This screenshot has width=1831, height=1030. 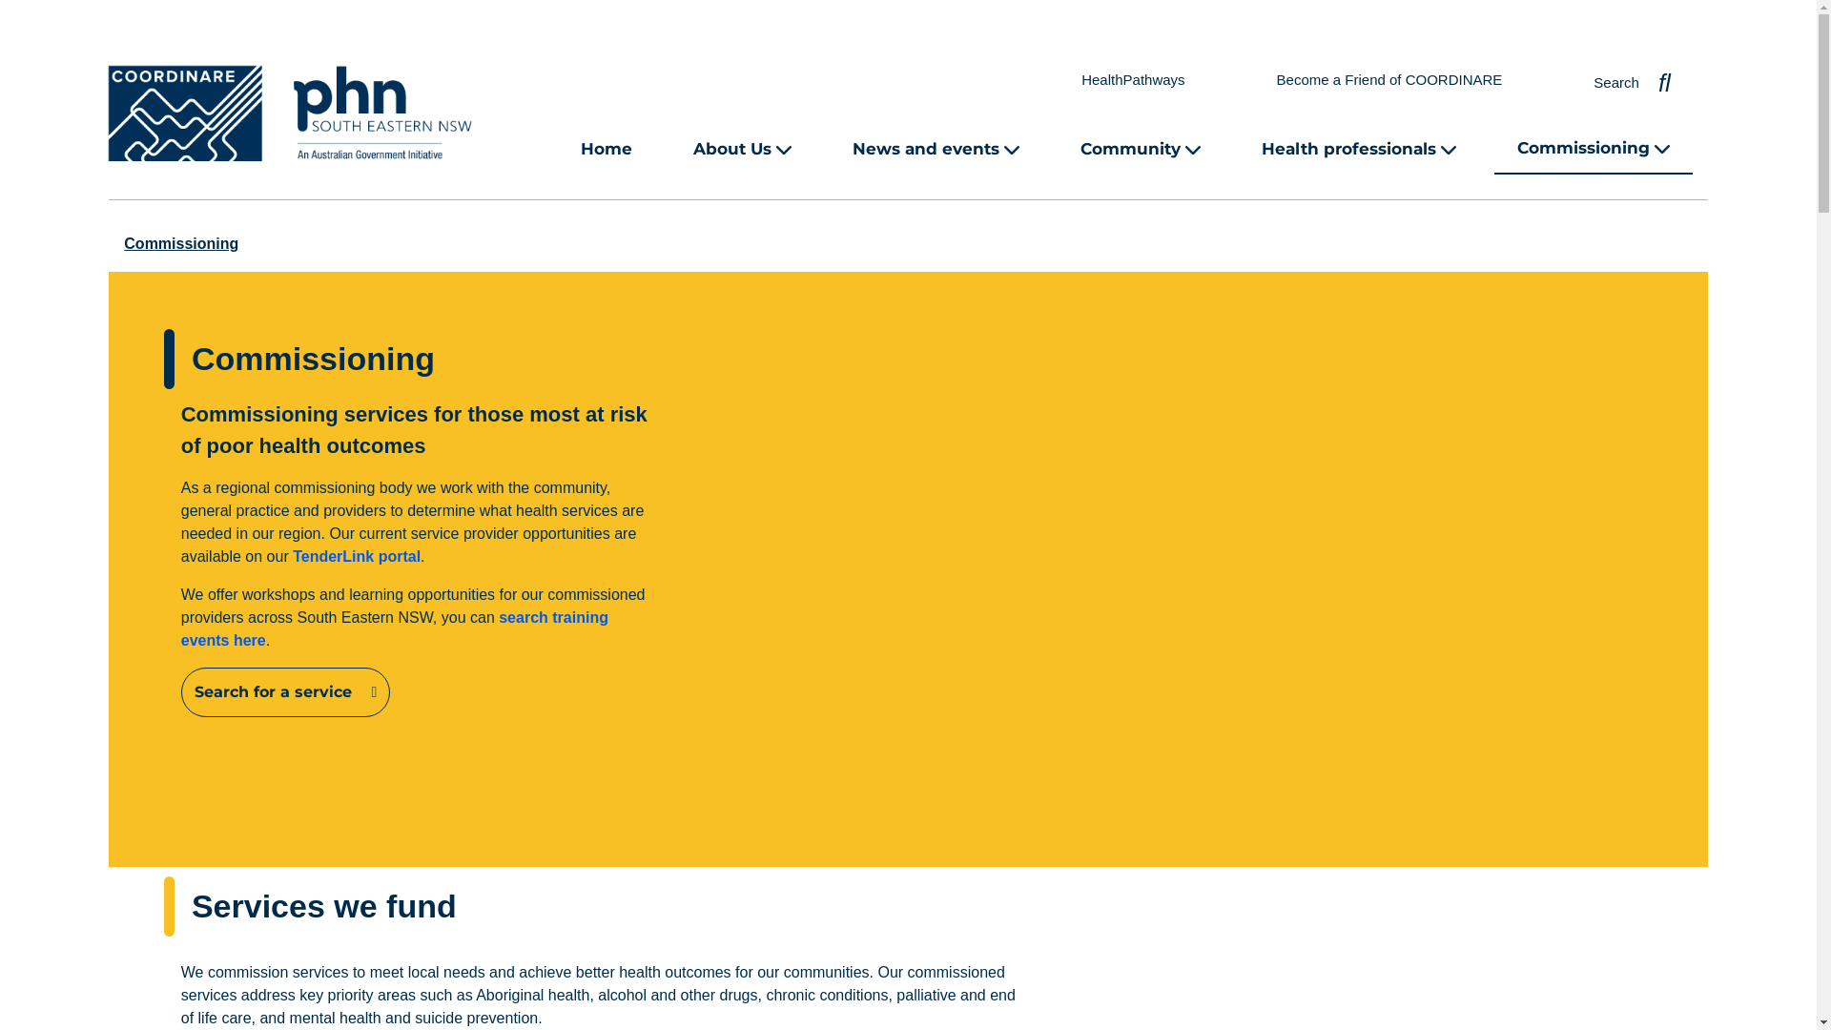 I want to click on Commissioning, so click(x=1594, y=148).